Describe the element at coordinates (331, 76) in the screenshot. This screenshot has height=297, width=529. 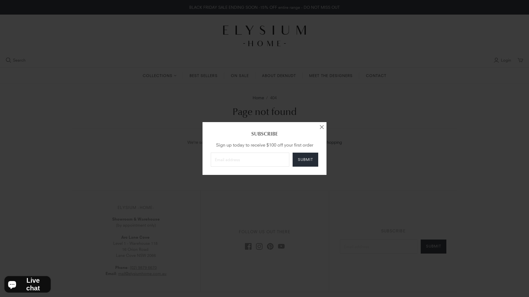
I see `MEET THE DESIGNERS` at that location.